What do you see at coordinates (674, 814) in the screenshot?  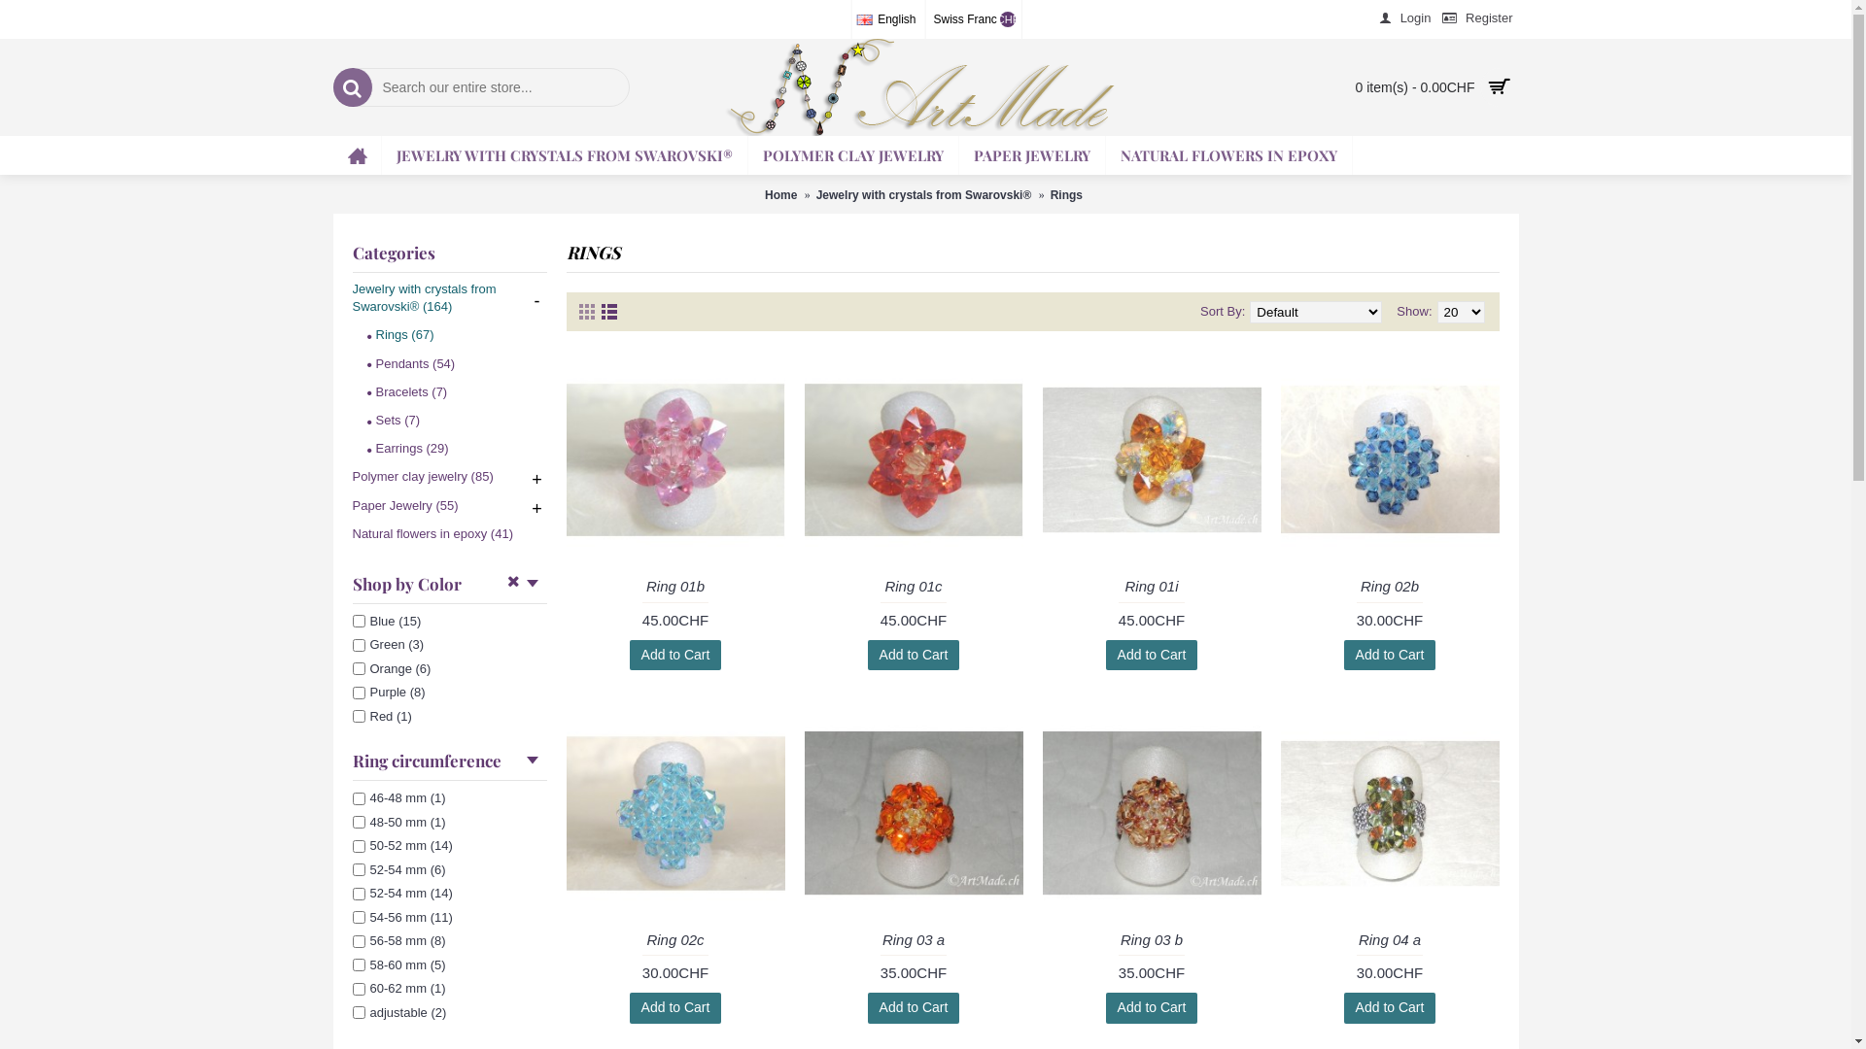 I see `Ring 02c` at bounding box center [674, 814].